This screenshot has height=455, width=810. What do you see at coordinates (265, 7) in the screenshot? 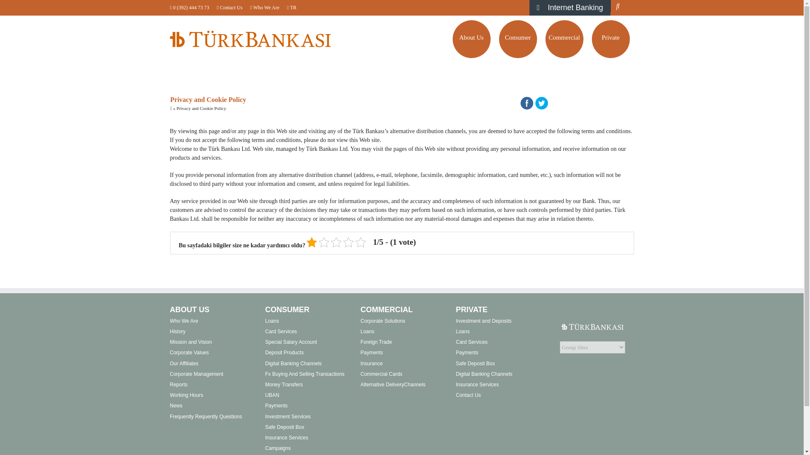
I see `Who We Are` at bounding box center [265, 7].